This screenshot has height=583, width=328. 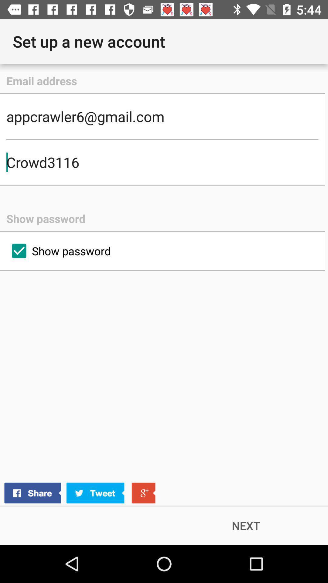 What do you see at coordinates (246, 525) in the screenshot?
I see `jump to the next` at bounding box center [246, 525].